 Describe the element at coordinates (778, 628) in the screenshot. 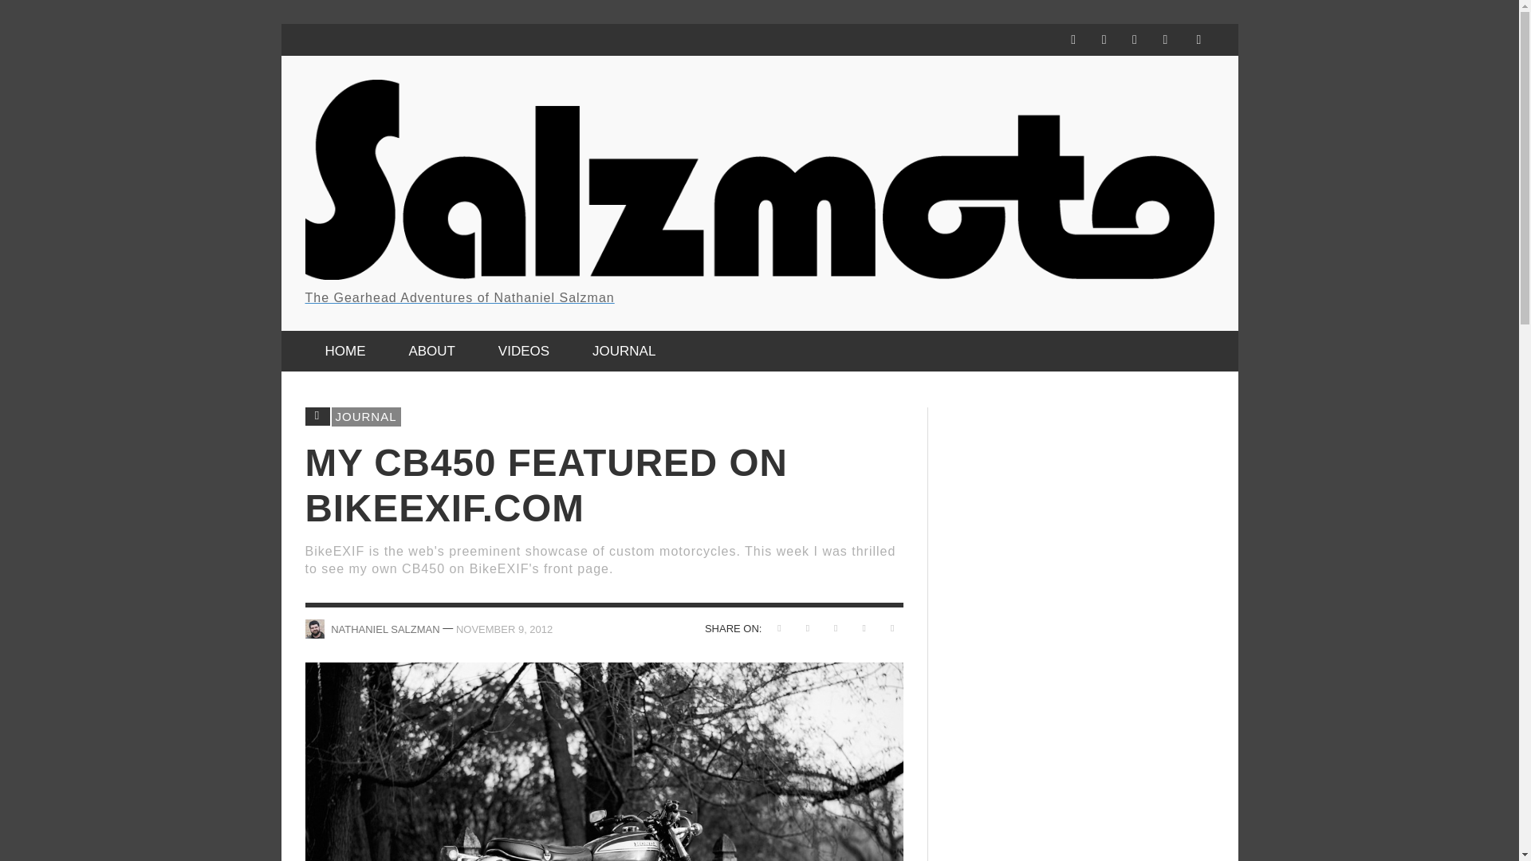

I see `Share on Facebook` at that location.